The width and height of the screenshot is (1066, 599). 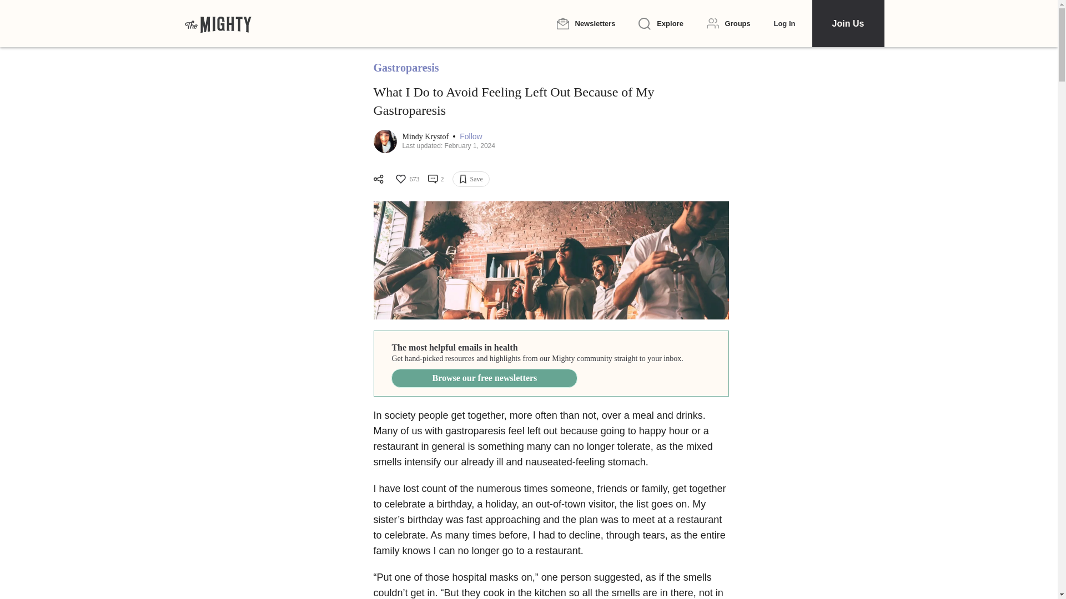 What do you see at coordinates (661, 24) in the screenshot?
I see `Explore` at bounding box center [661, 24].